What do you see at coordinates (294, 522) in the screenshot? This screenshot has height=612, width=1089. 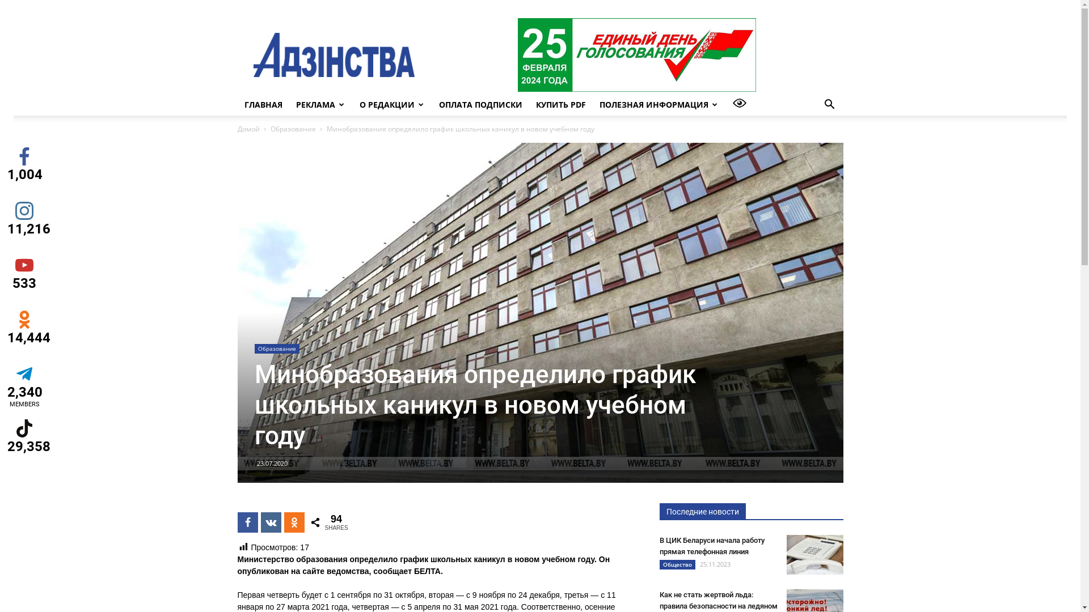 I see `94` at bounding box center [294, 522].